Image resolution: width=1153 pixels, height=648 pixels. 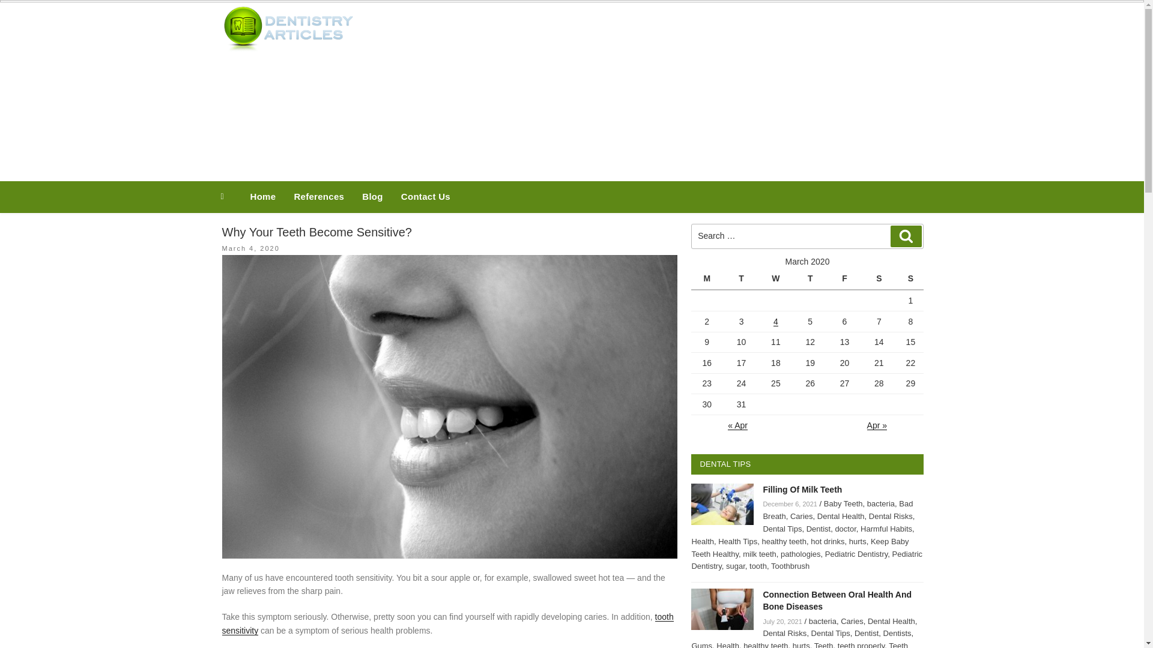 I want to click on Search, so click(x=906, y=236).